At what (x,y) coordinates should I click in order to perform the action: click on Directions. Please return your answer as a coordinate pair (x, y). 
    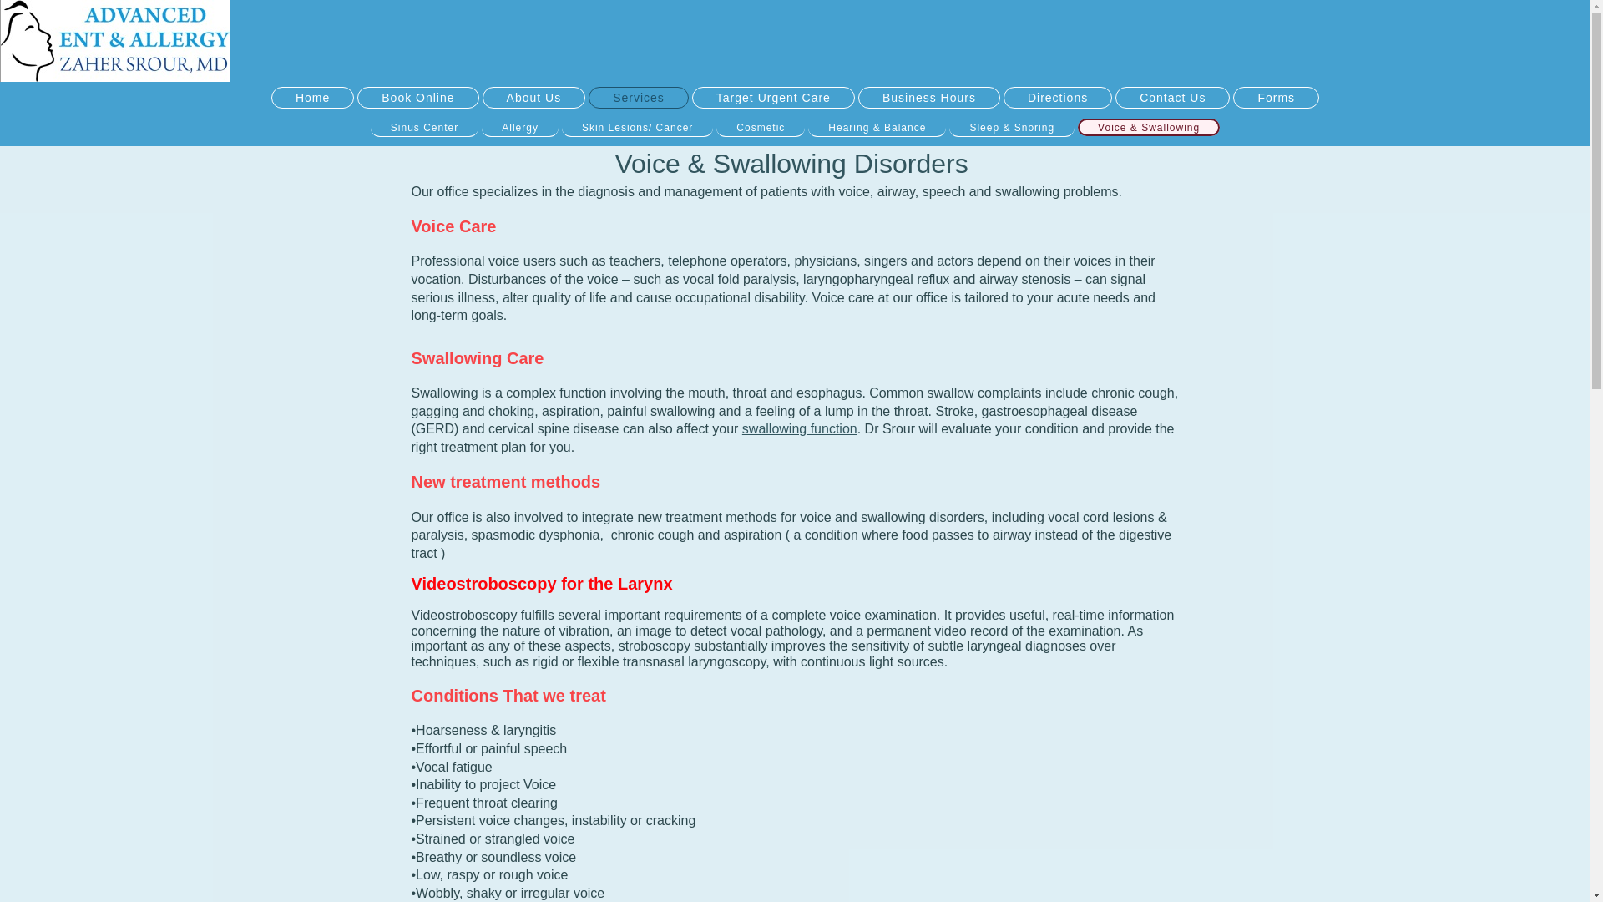
    Looking at the image, I should click on (1057, 97).